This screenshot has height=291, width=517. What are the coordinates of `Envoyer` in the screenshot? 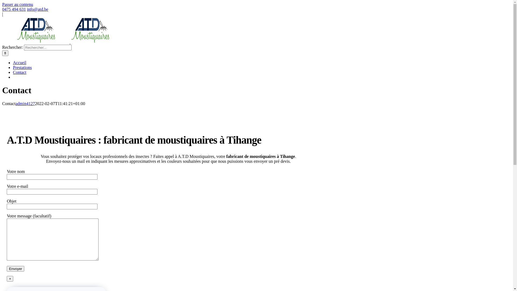 It's located at (16, 269).